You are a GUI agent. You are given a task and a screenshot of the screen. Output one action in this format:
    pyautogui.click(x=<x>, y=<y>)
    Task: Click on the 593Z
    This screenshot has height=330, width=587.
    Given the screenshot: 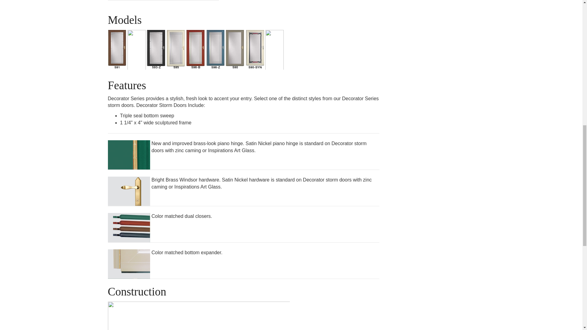 What is the action you would take?
    pyautogui.click(x=156, y=51)
    